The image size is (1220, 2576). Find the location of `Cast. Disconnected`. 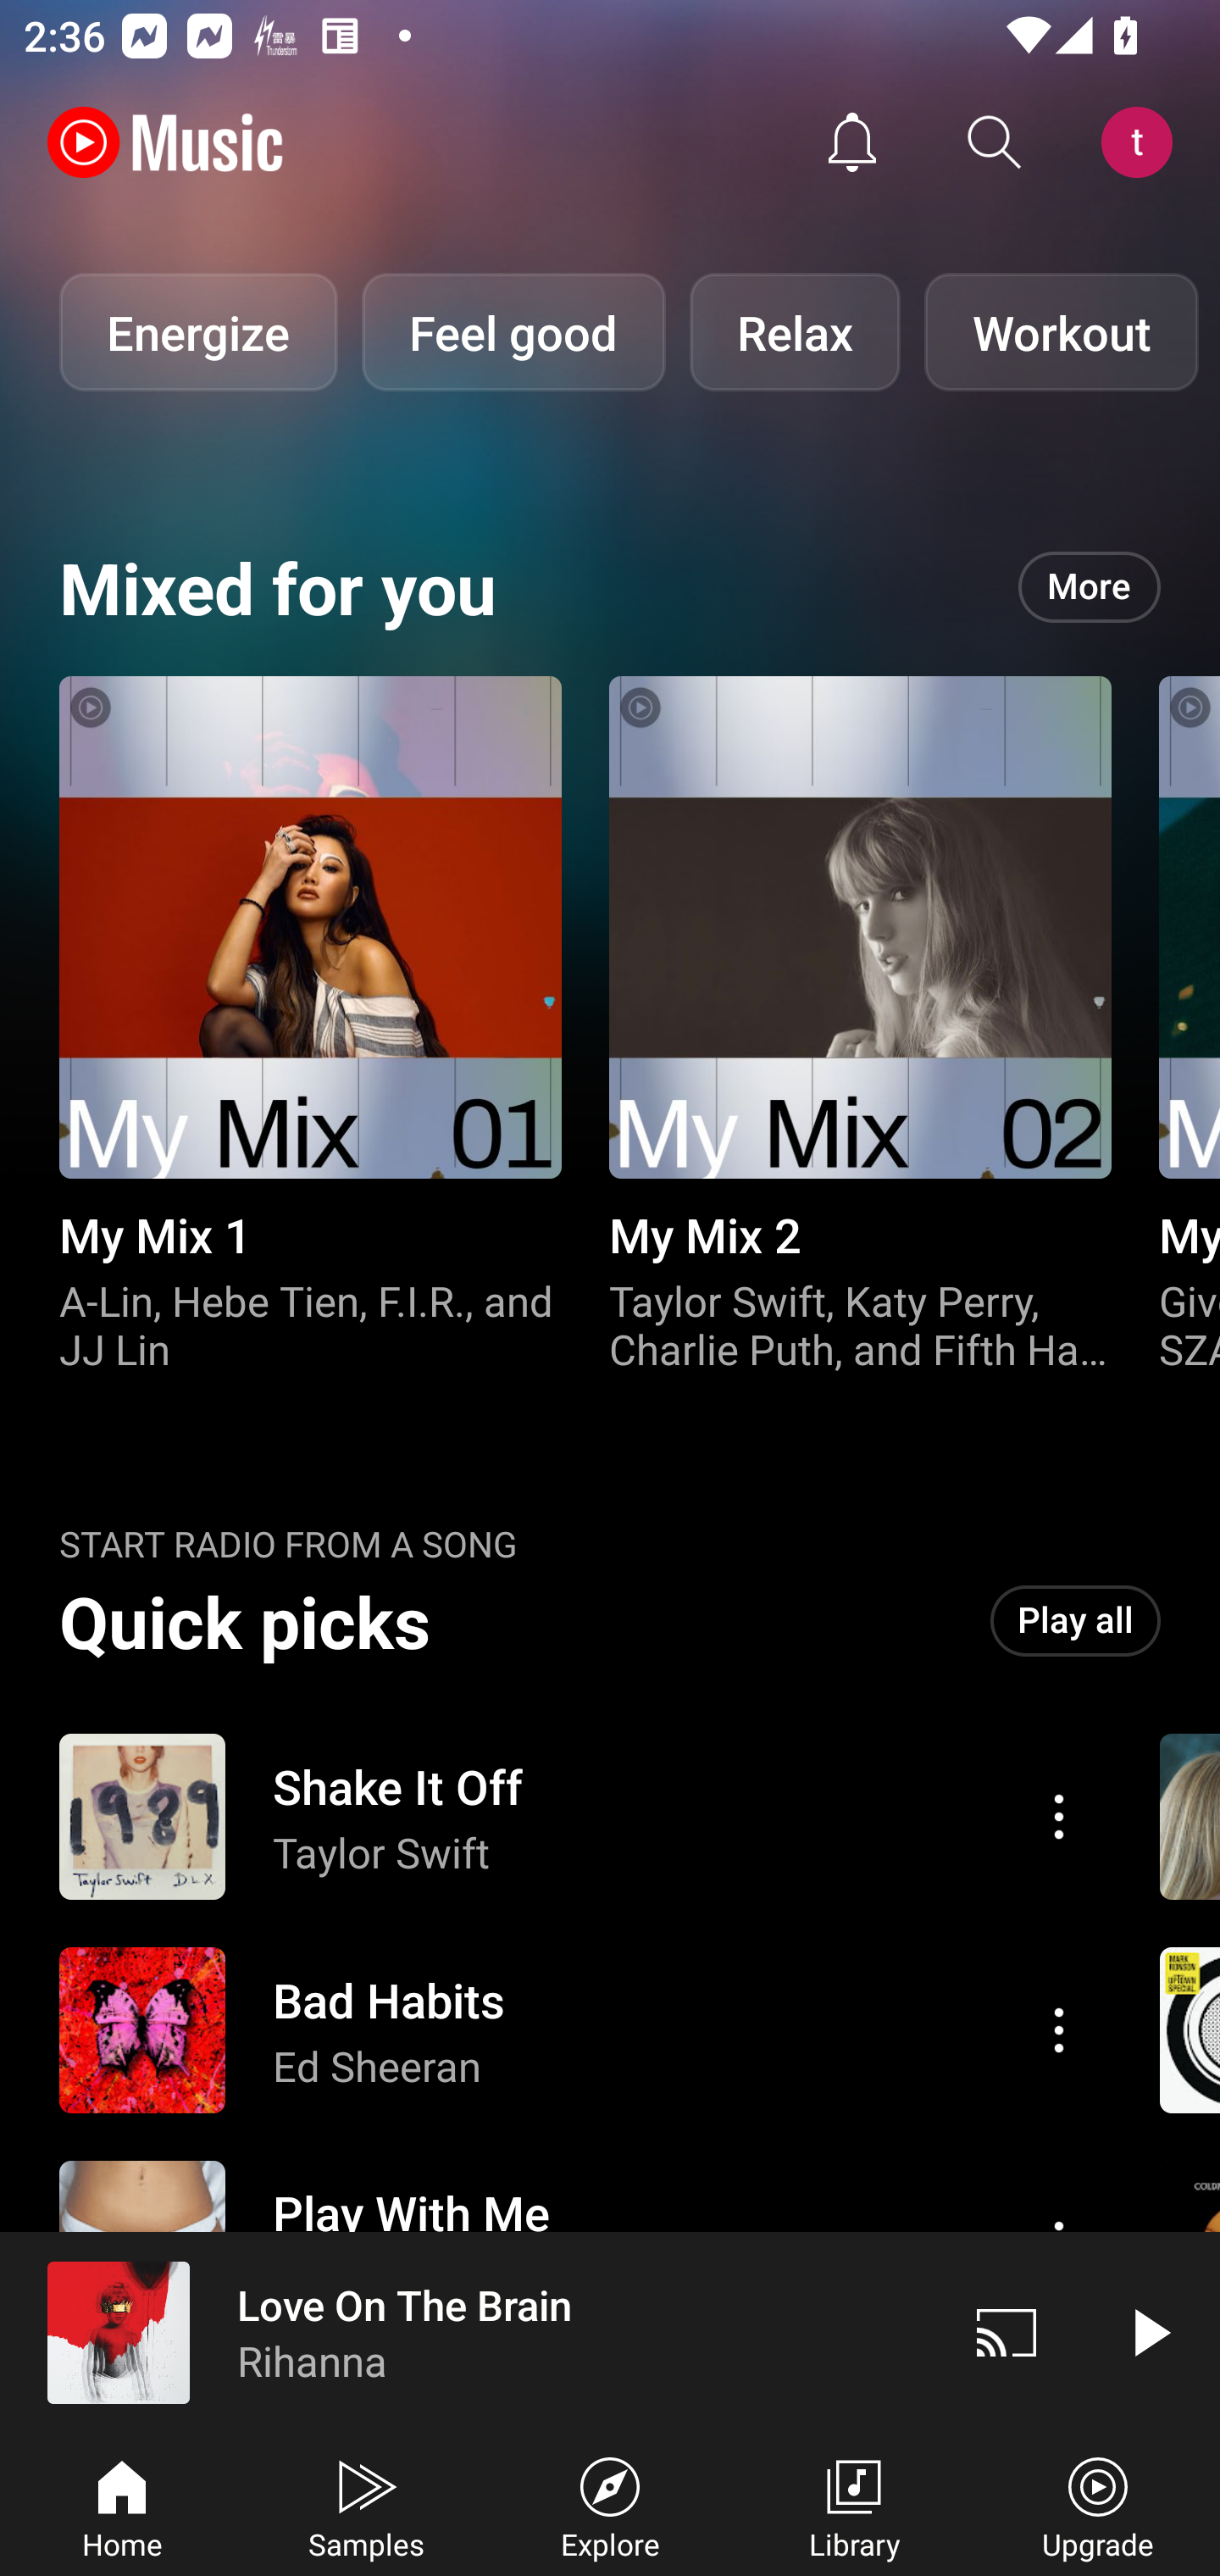

Cast. Disconnected is located at coordinates (1006, 2332).